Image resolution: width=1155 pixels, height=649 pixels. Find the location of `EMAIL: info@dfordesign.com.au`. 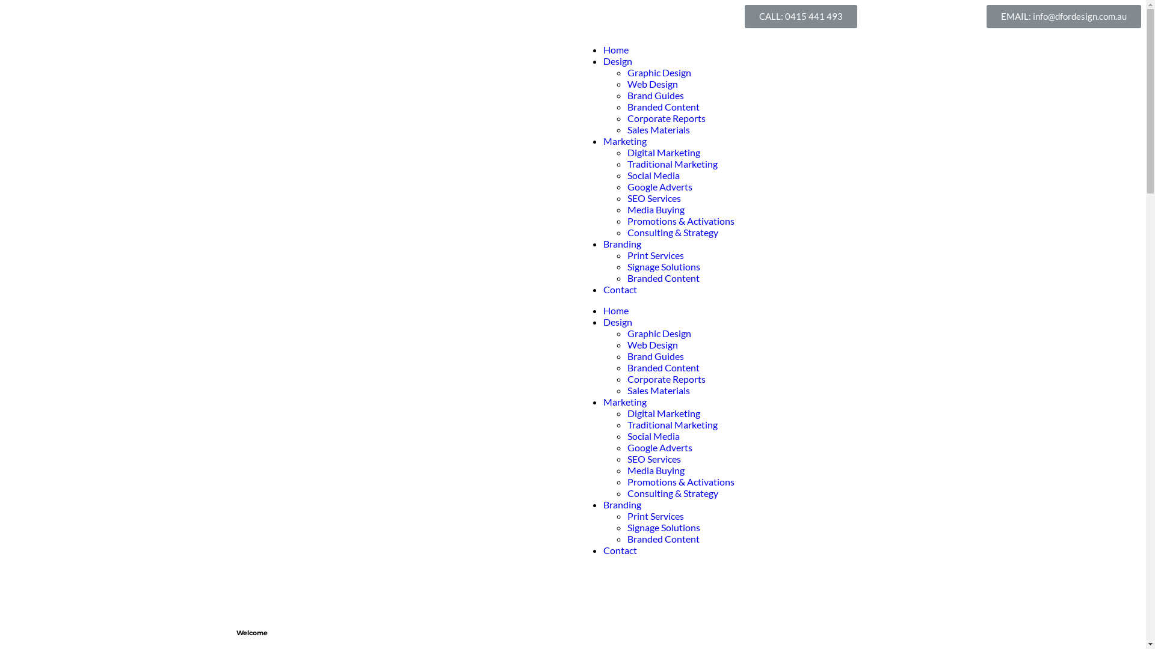

EMAIL: info@dfordesign.com.au is located at coordinates (1064, 17).